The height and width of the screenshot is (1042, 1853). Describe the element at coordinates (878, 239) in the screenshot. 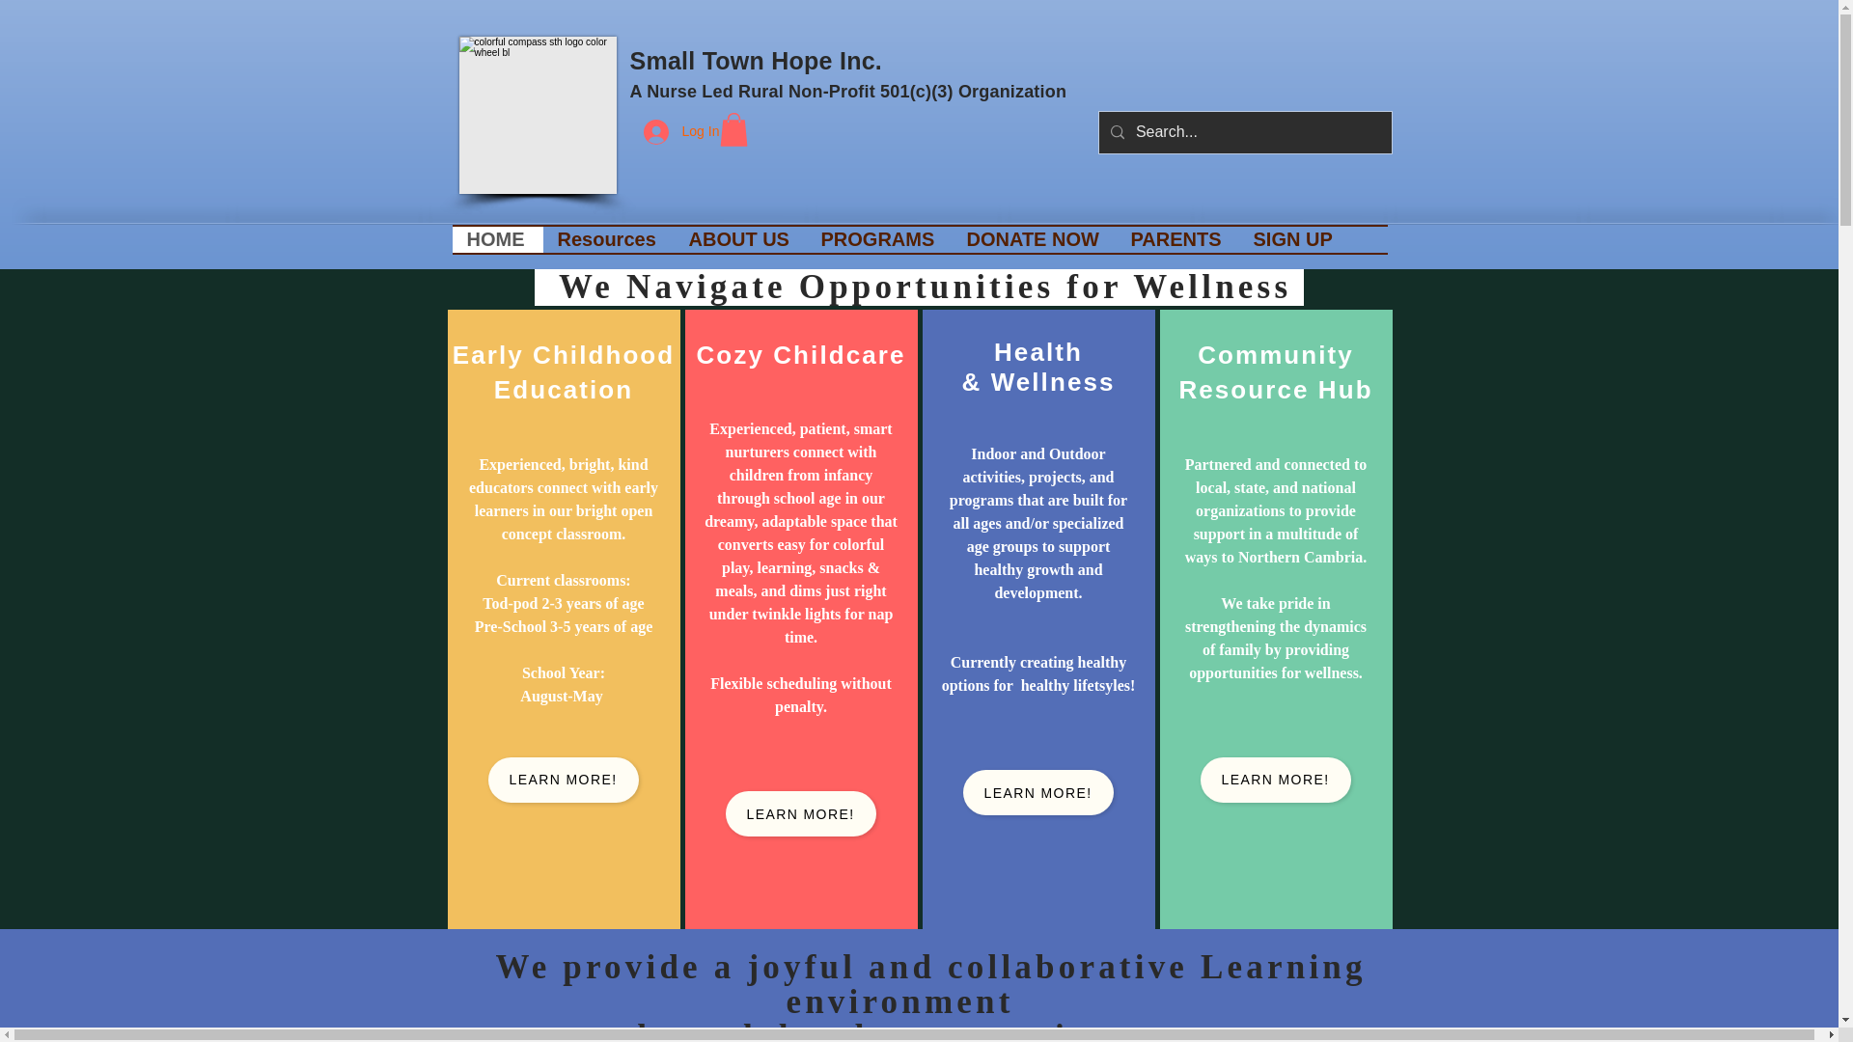

I see `PROGRAMS` at that location.